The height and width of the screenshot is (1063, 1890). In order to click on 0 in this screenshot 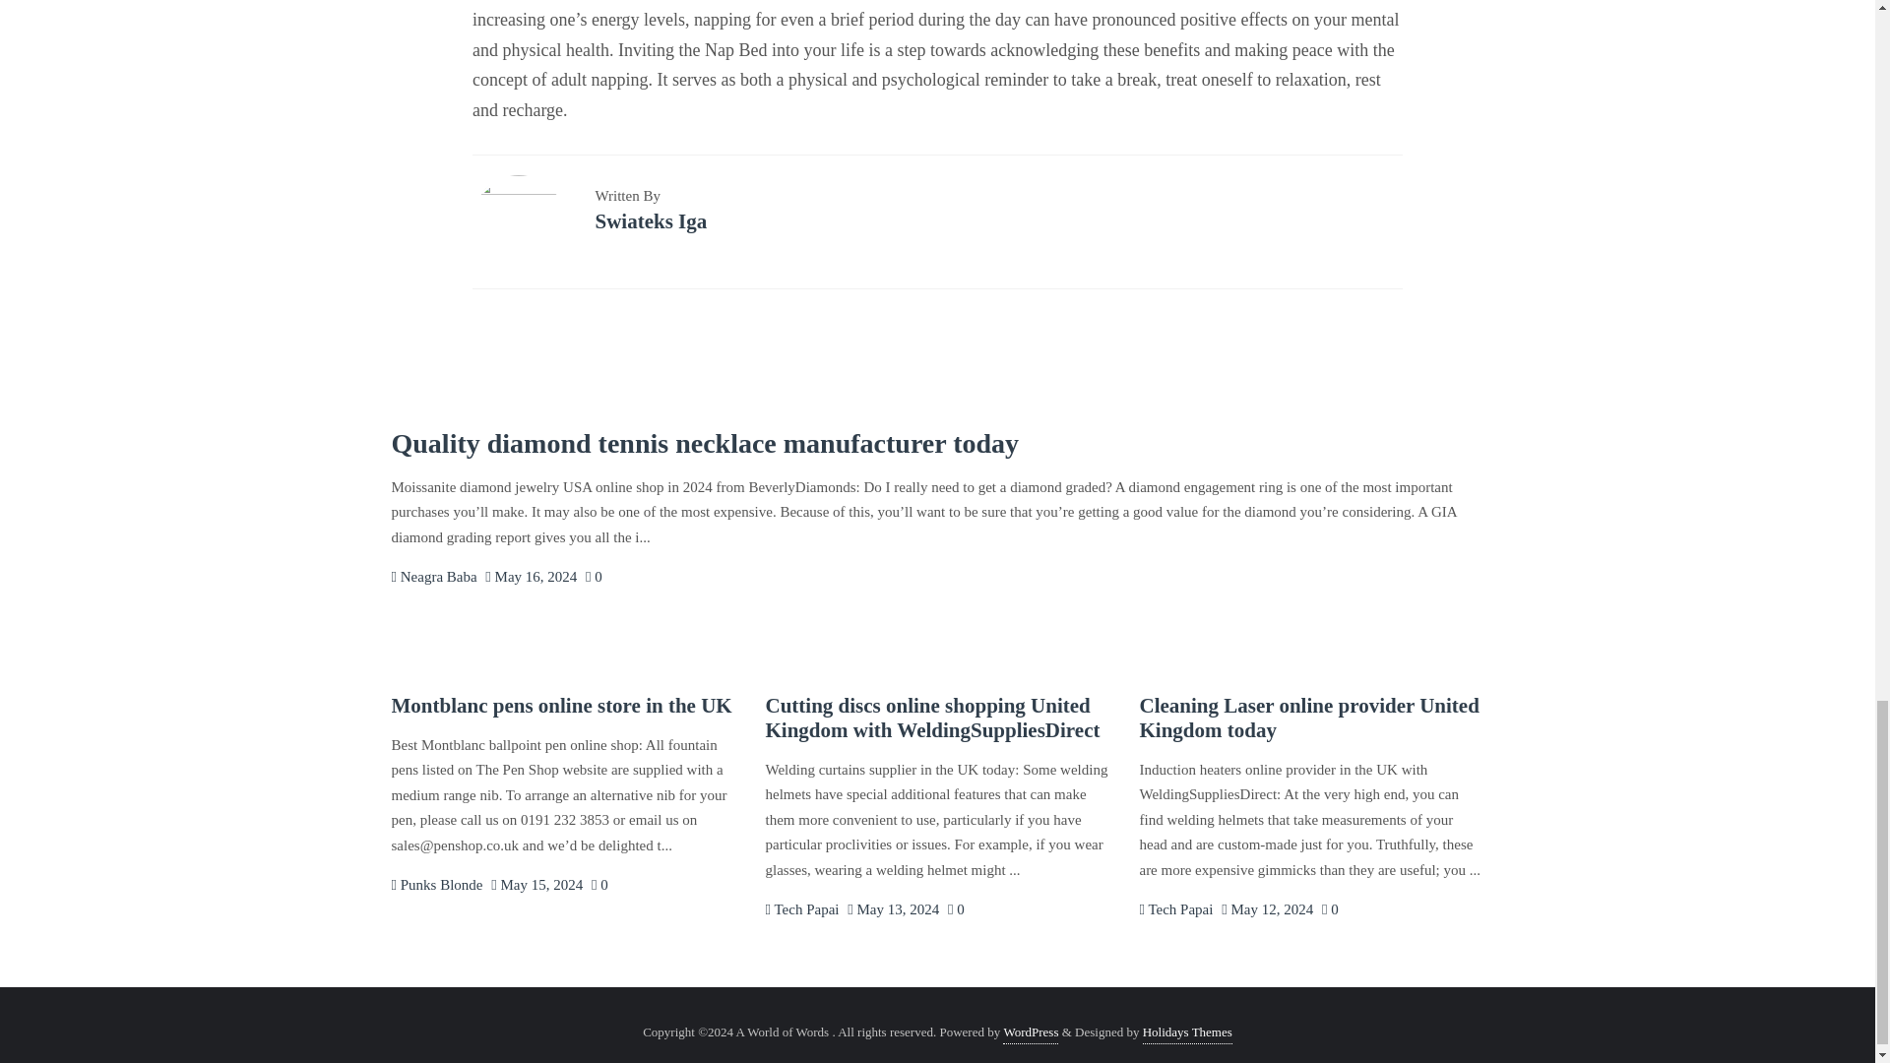, I will do `click(599, 885)`.